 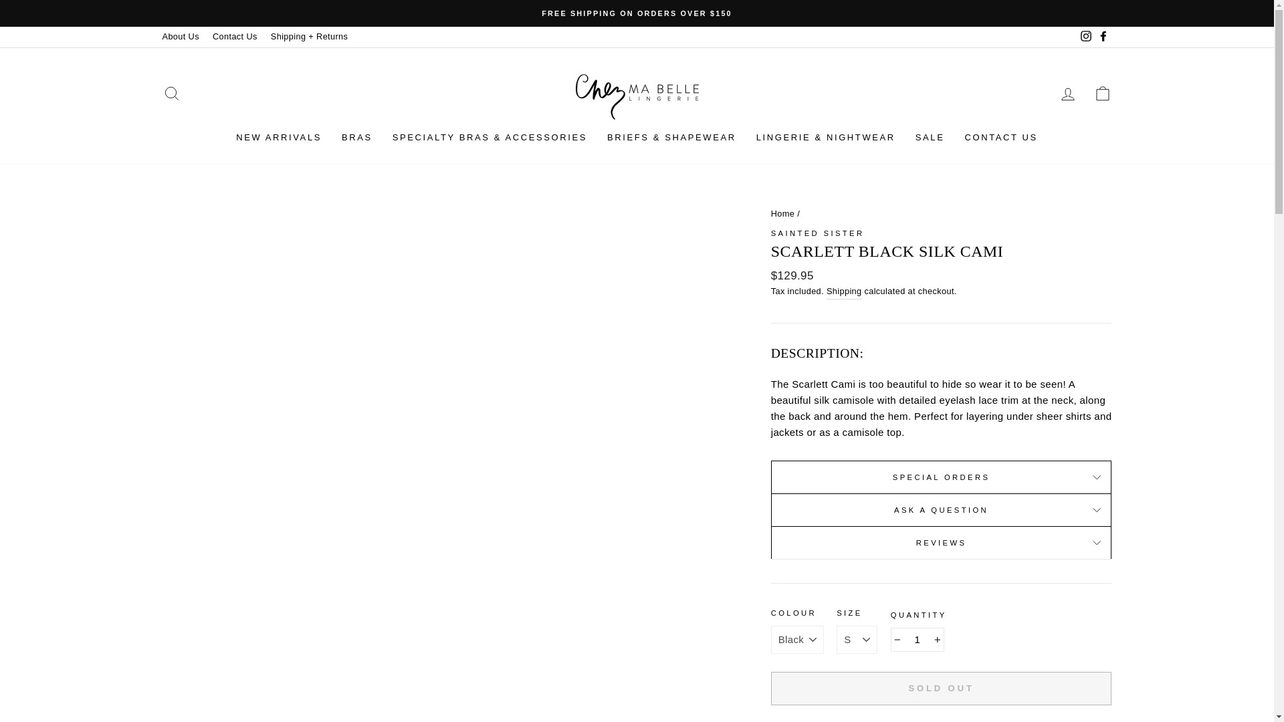 I want to click on Back to the frontpage, so click(x=782, y=214).